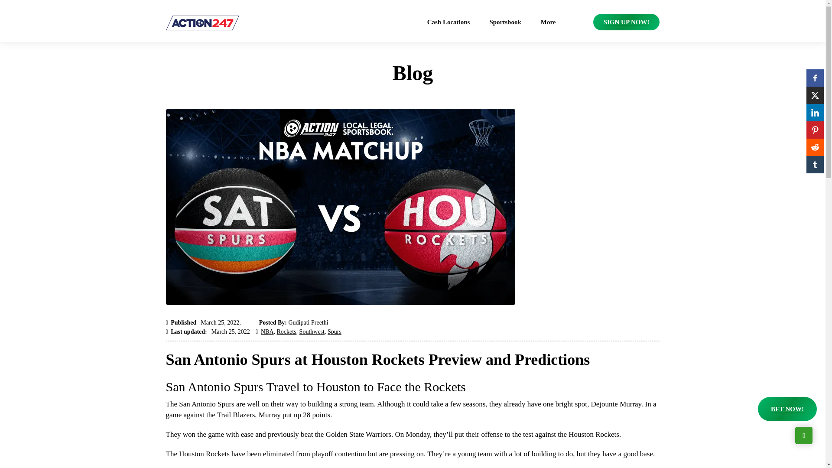  What do you see at coordinates (815, 78) in the screenshot?
I see `Facebook` at bounding box center [815, 78].